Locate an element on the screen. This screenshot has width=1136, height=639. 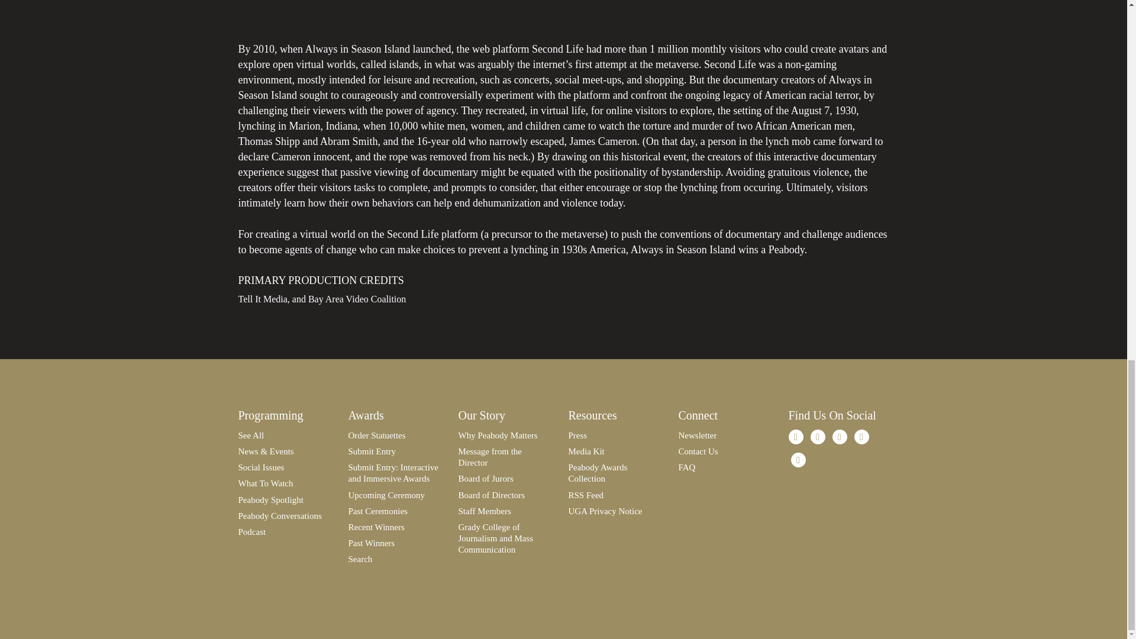
Media Kit is located at coordinates (586, 451).